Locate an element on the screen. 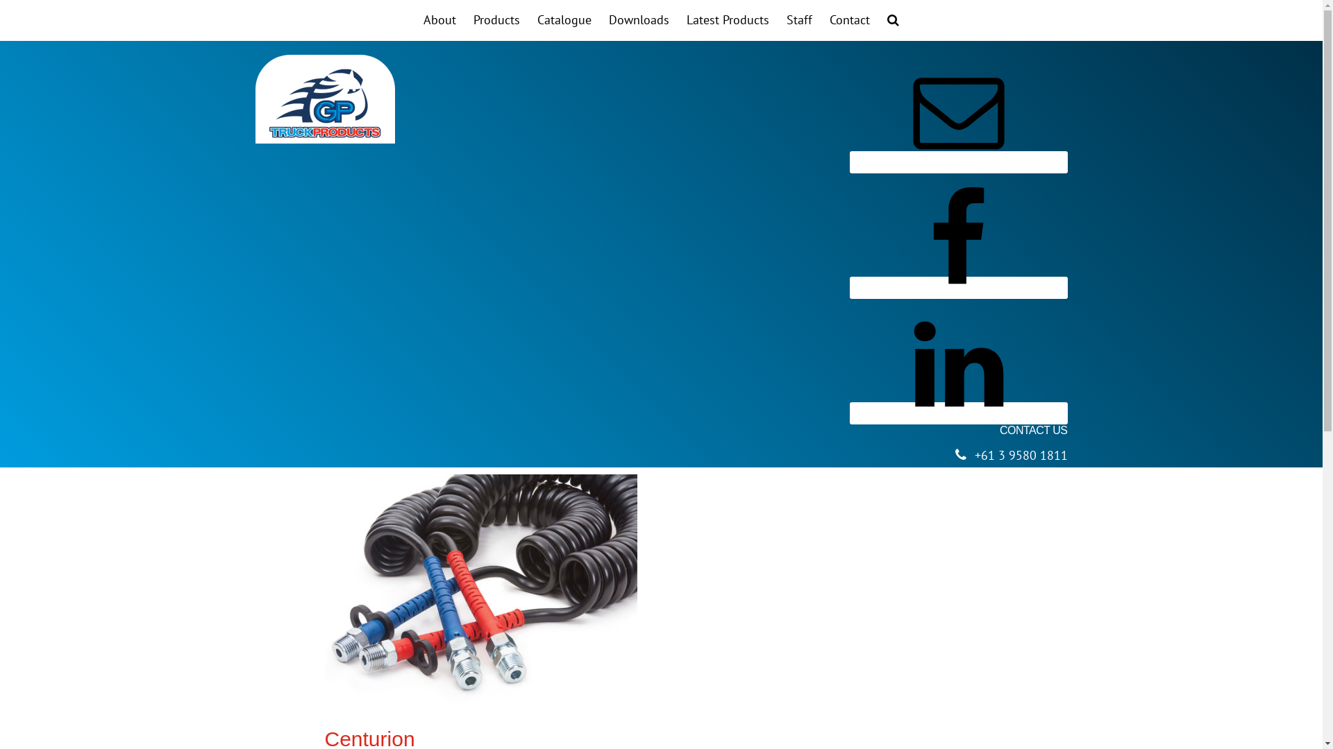 The width and height of the screenshot is (1333, 749). Latest Products is located at coordinates (728, 20).